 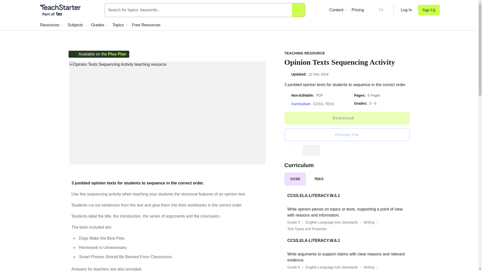 What do you see at coordinates (77, 25) in the screenshot?
I see `Subjects ` at bounding box center [77, 25].